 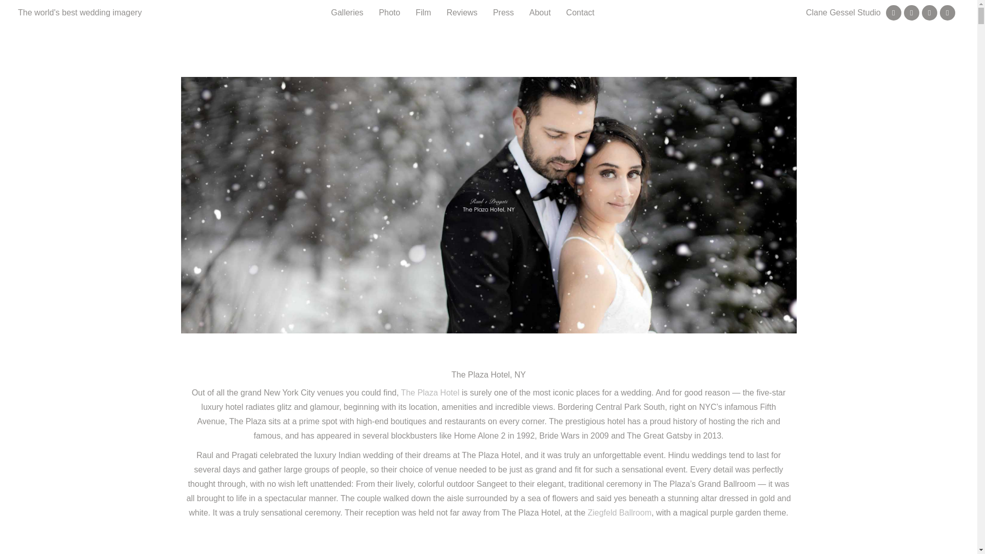 What do you see at coordinates (461, 12) in the screenshot?
I see `Reviews` at bounding box center [461, 12].